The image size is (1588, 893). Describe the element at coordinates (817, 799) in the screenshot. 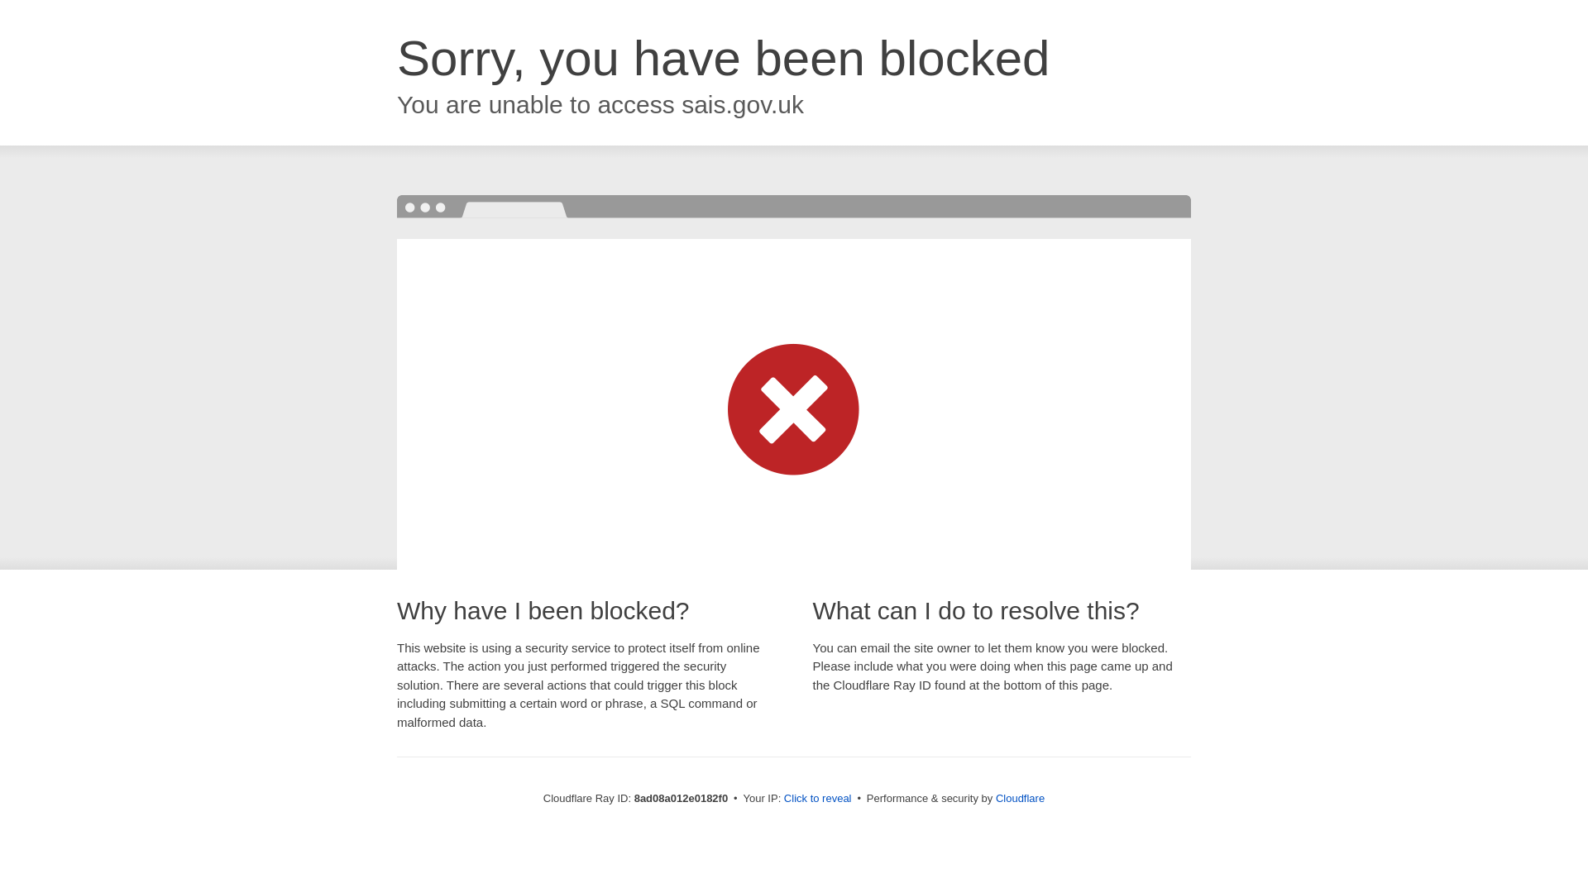

I see `Click to reveal` at that location.